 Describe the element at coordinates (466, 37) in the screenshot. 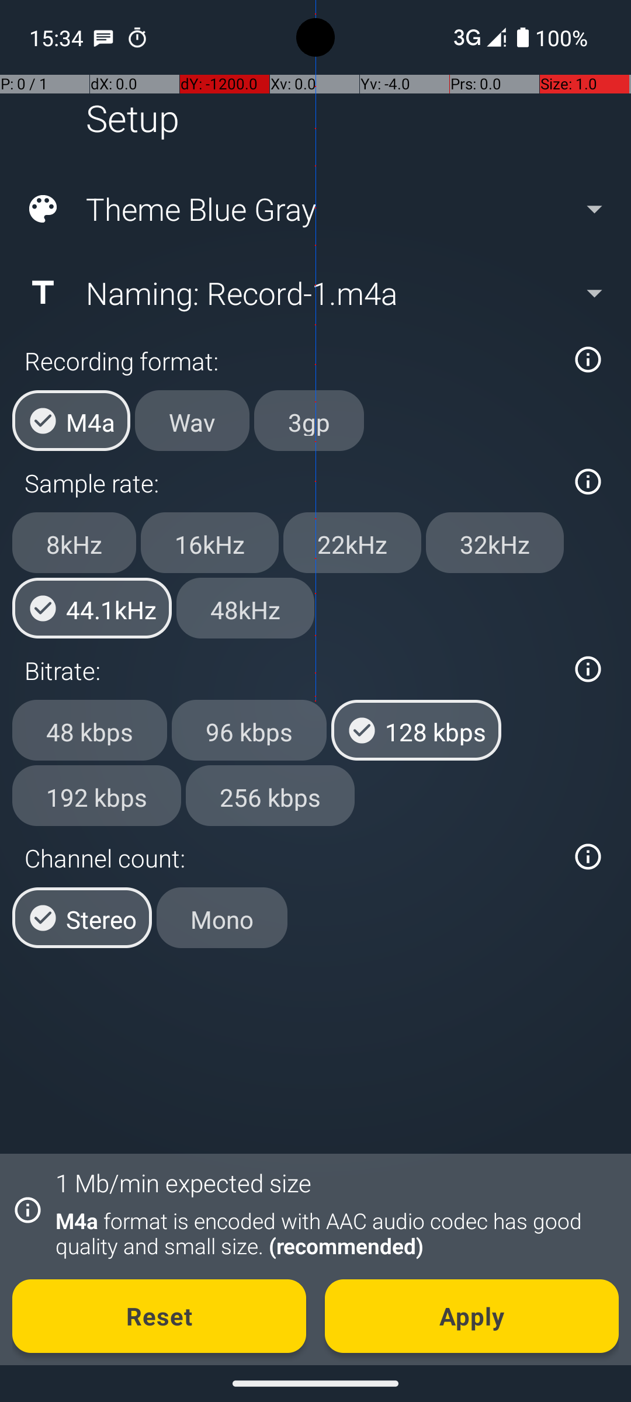

I see `No internet` at that location.